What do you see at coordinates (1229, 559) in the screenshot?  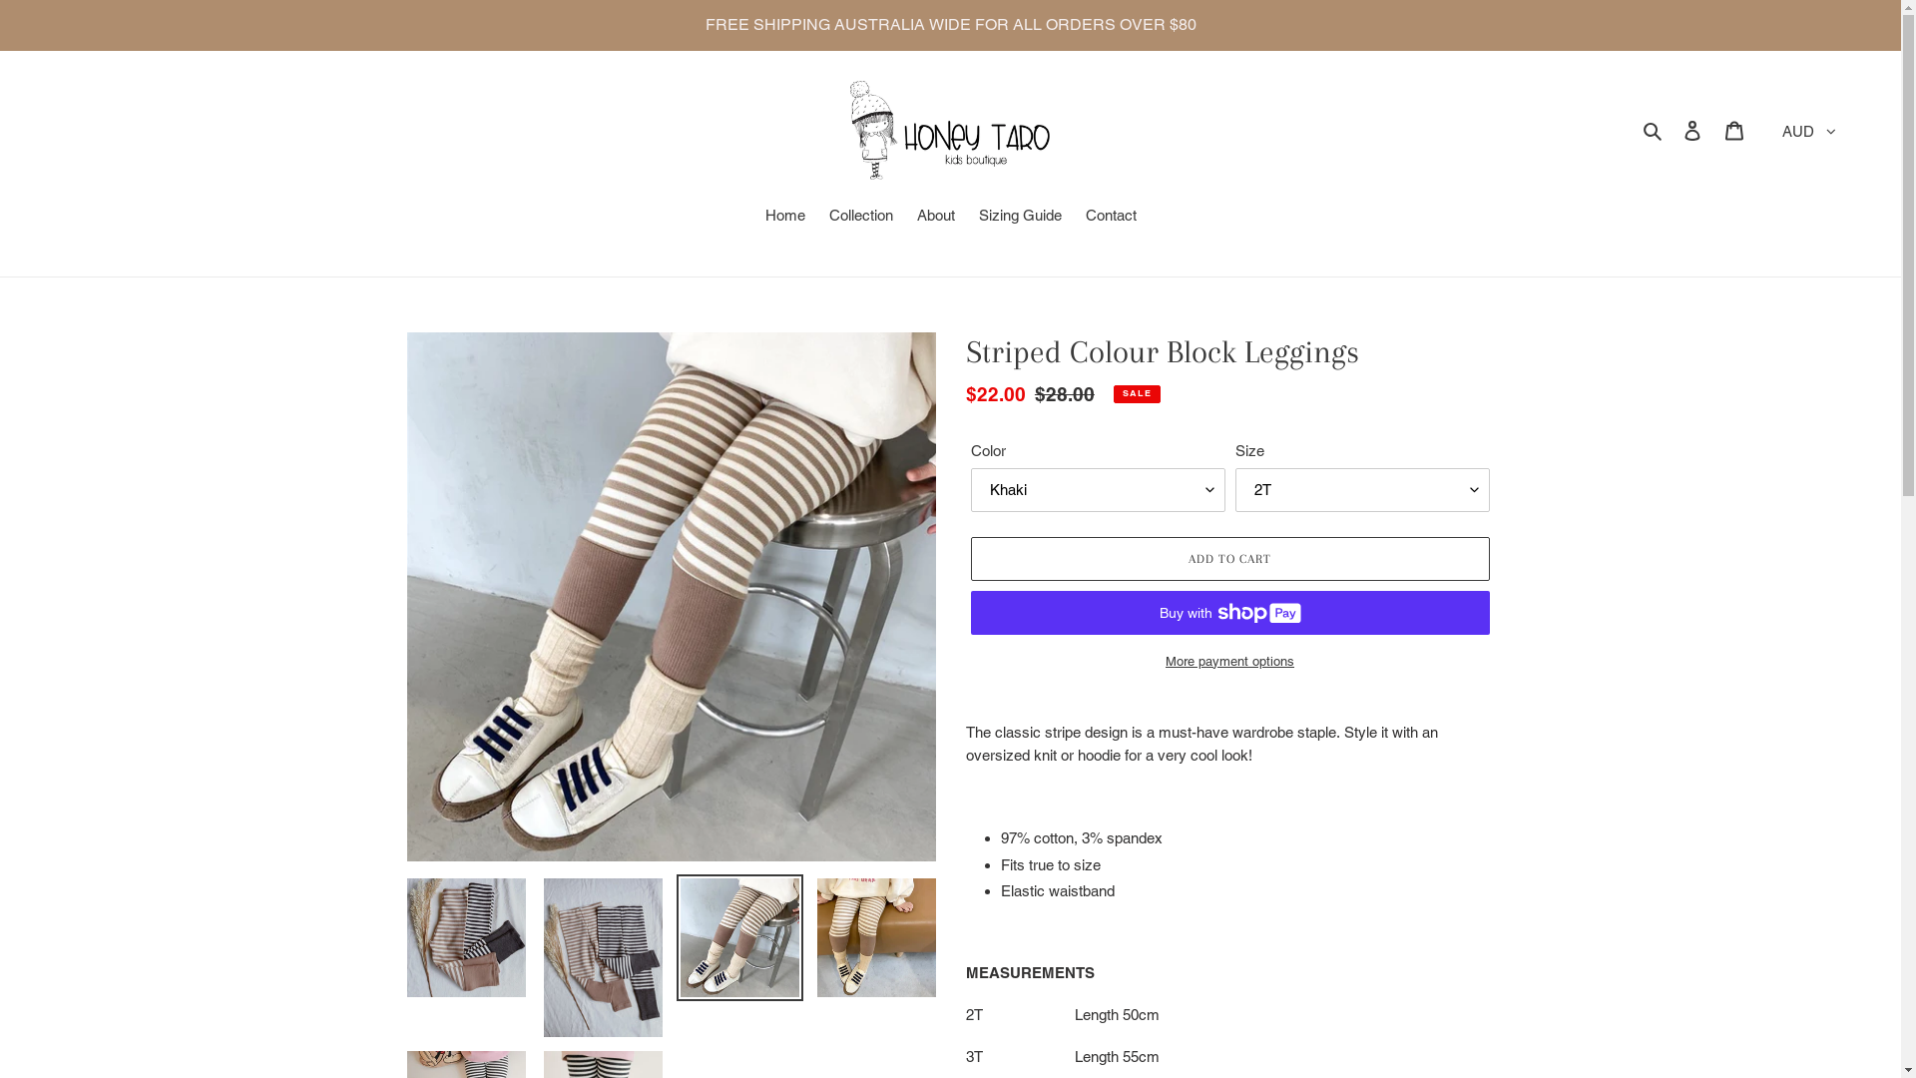 I see `ADD TO CART` at bounding box center [1229, 559].